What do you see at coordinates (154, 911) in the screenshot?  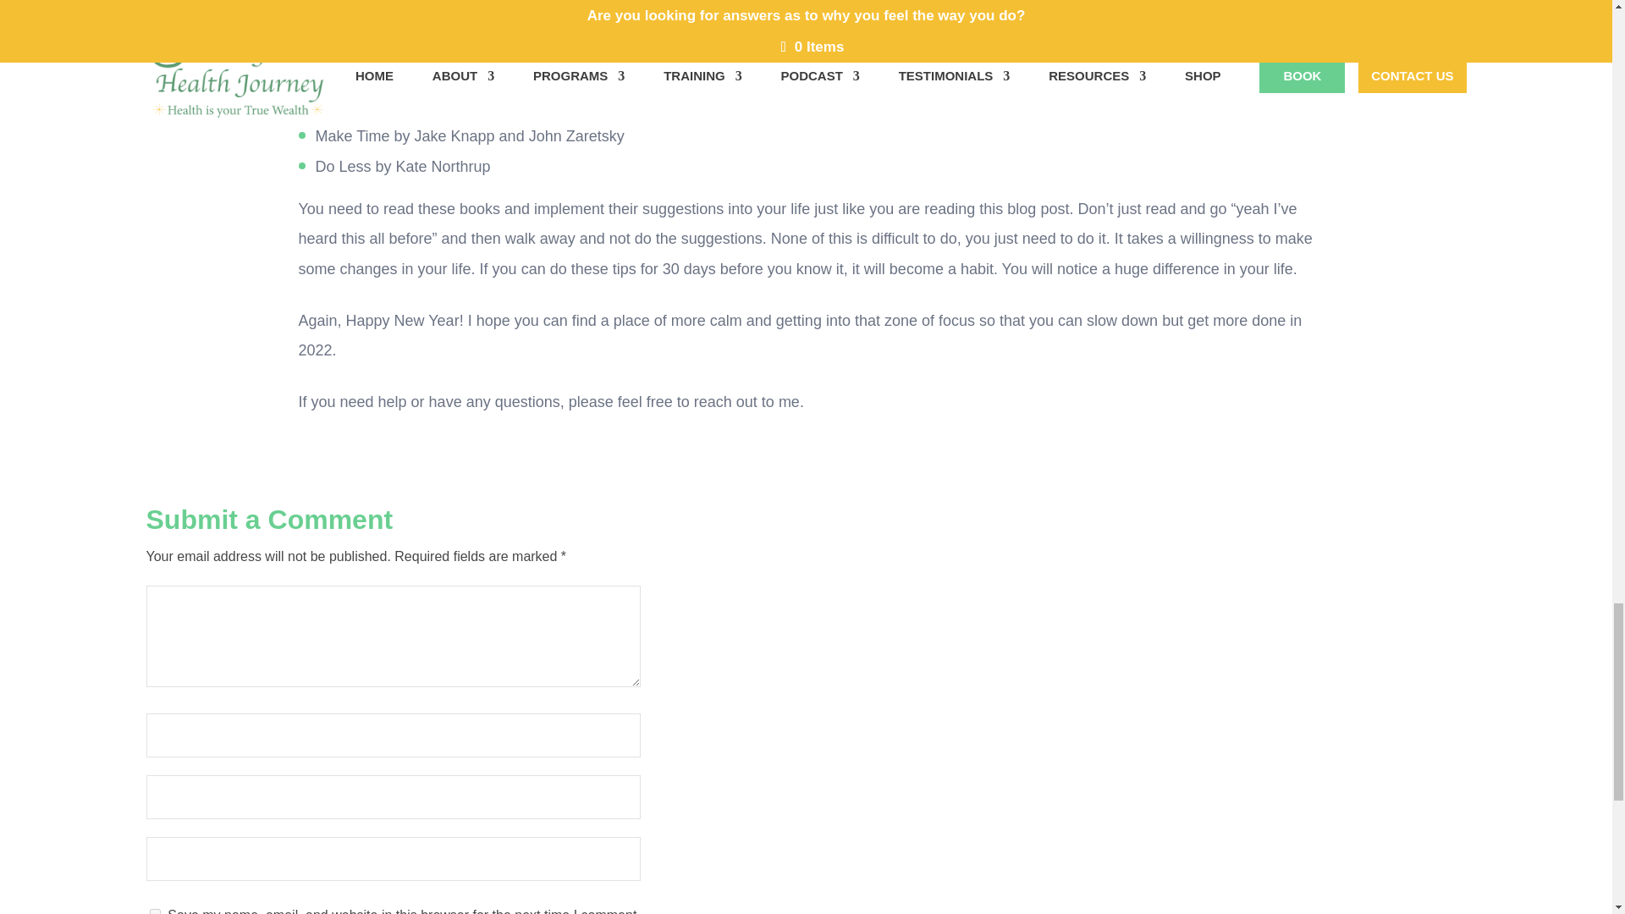 I see `yes` at bounding box center [154, 911].